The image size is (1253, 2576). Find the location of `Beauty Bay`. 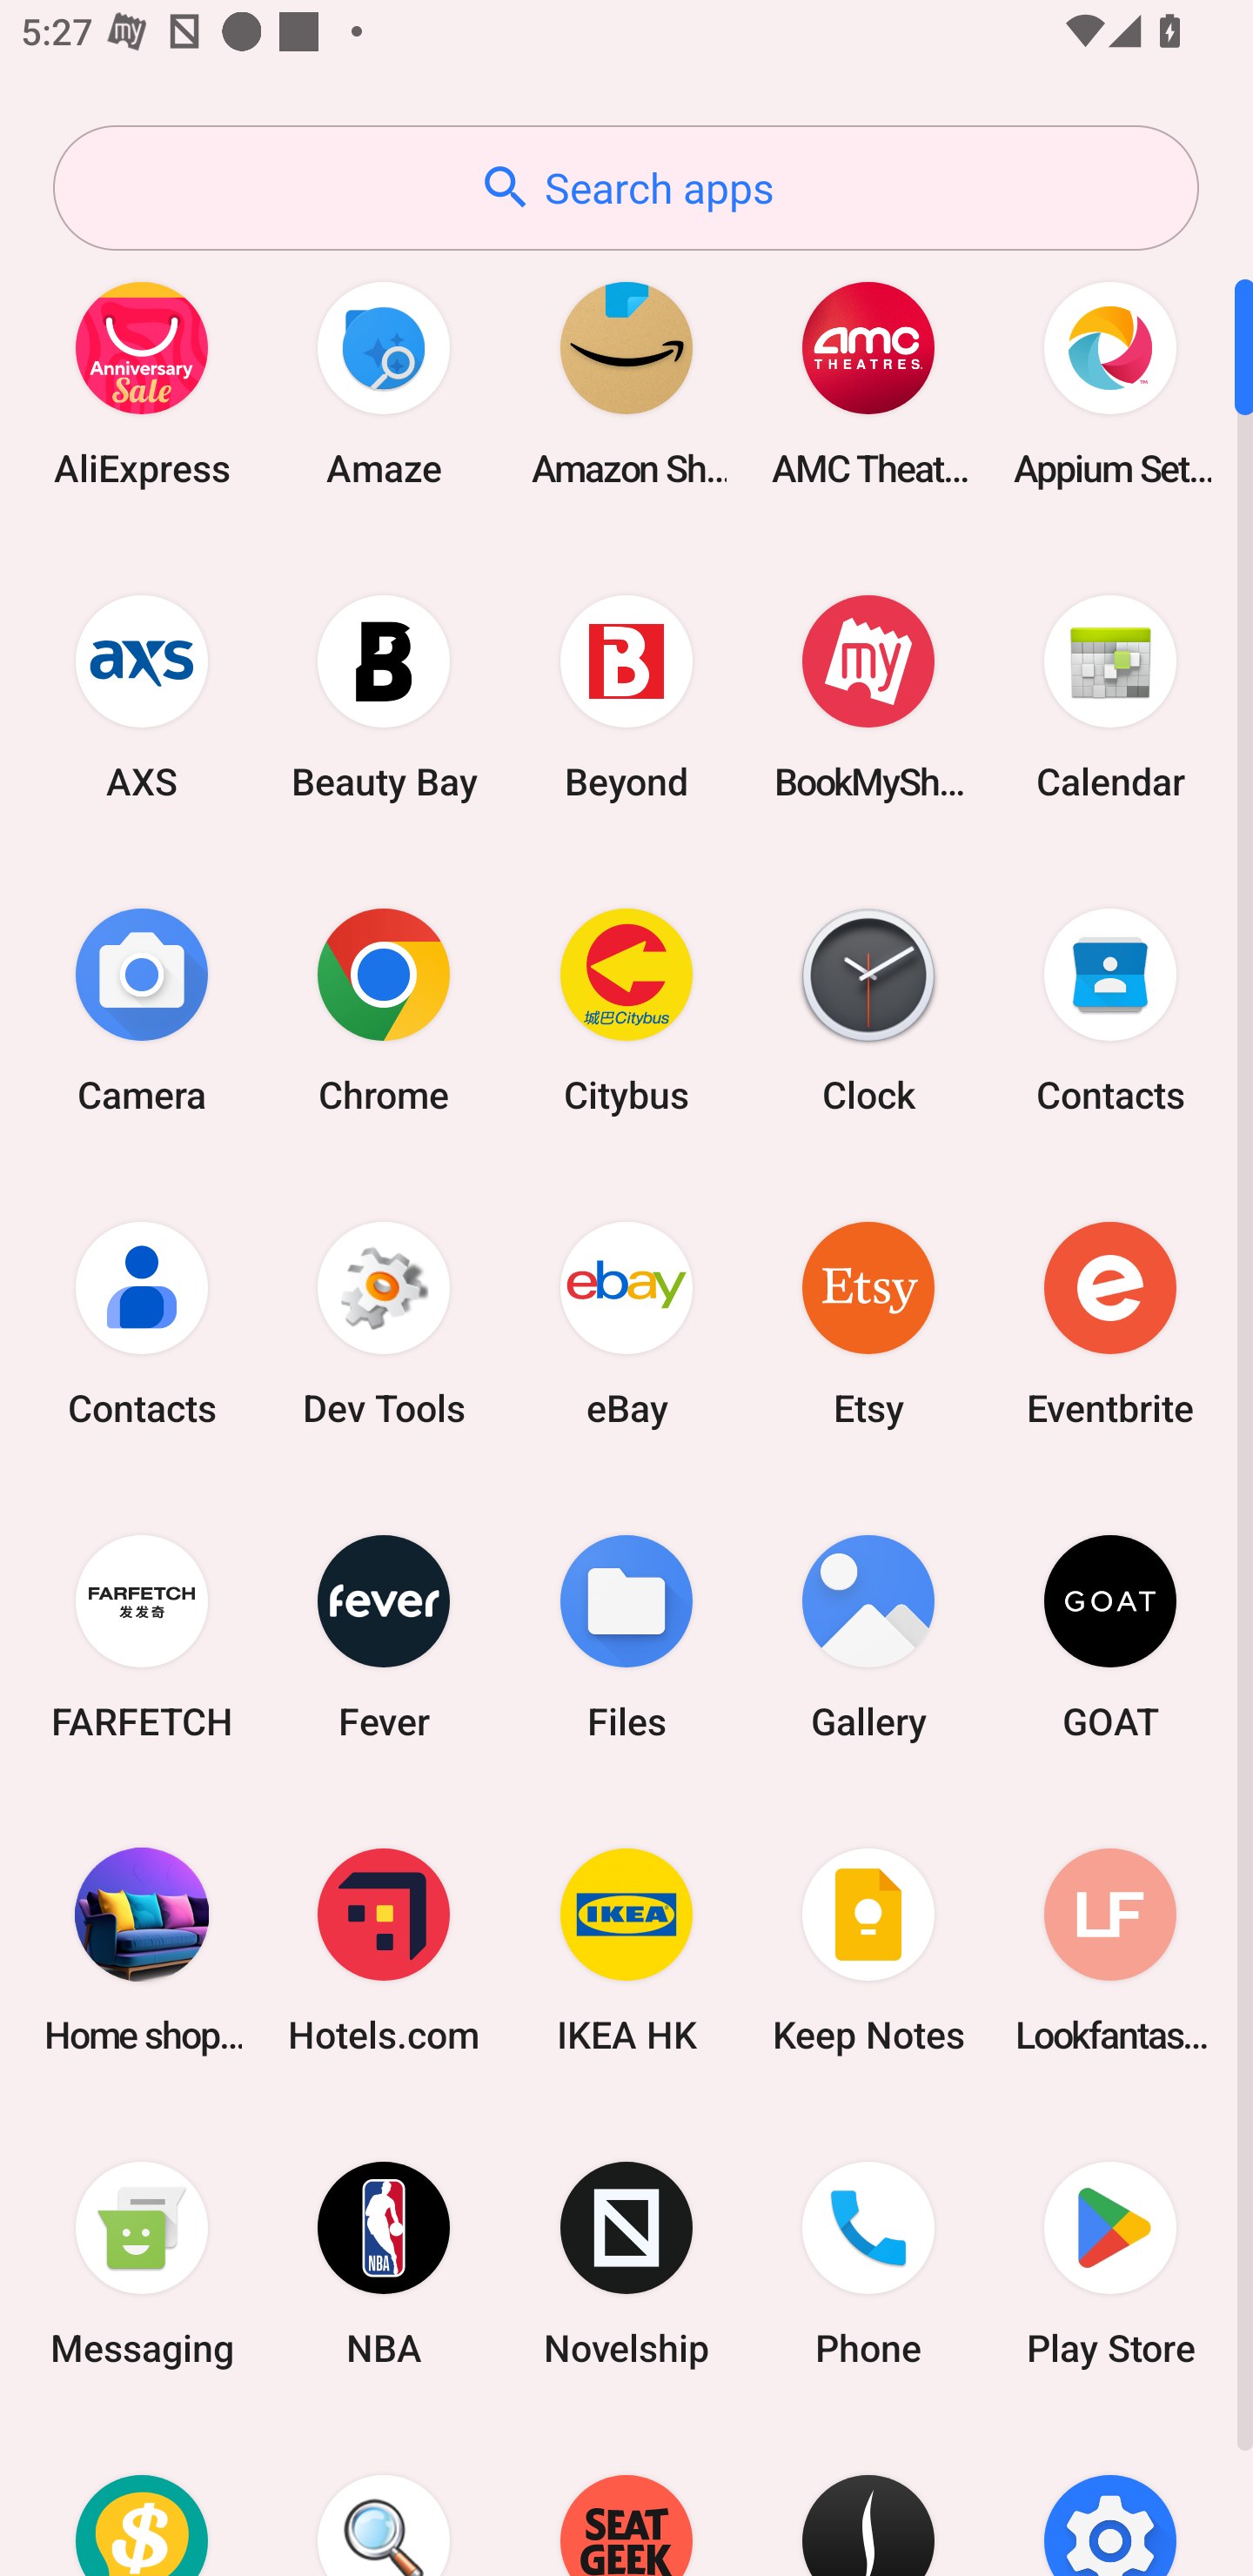

Beauty Bay is located at coordinates (384, 696).